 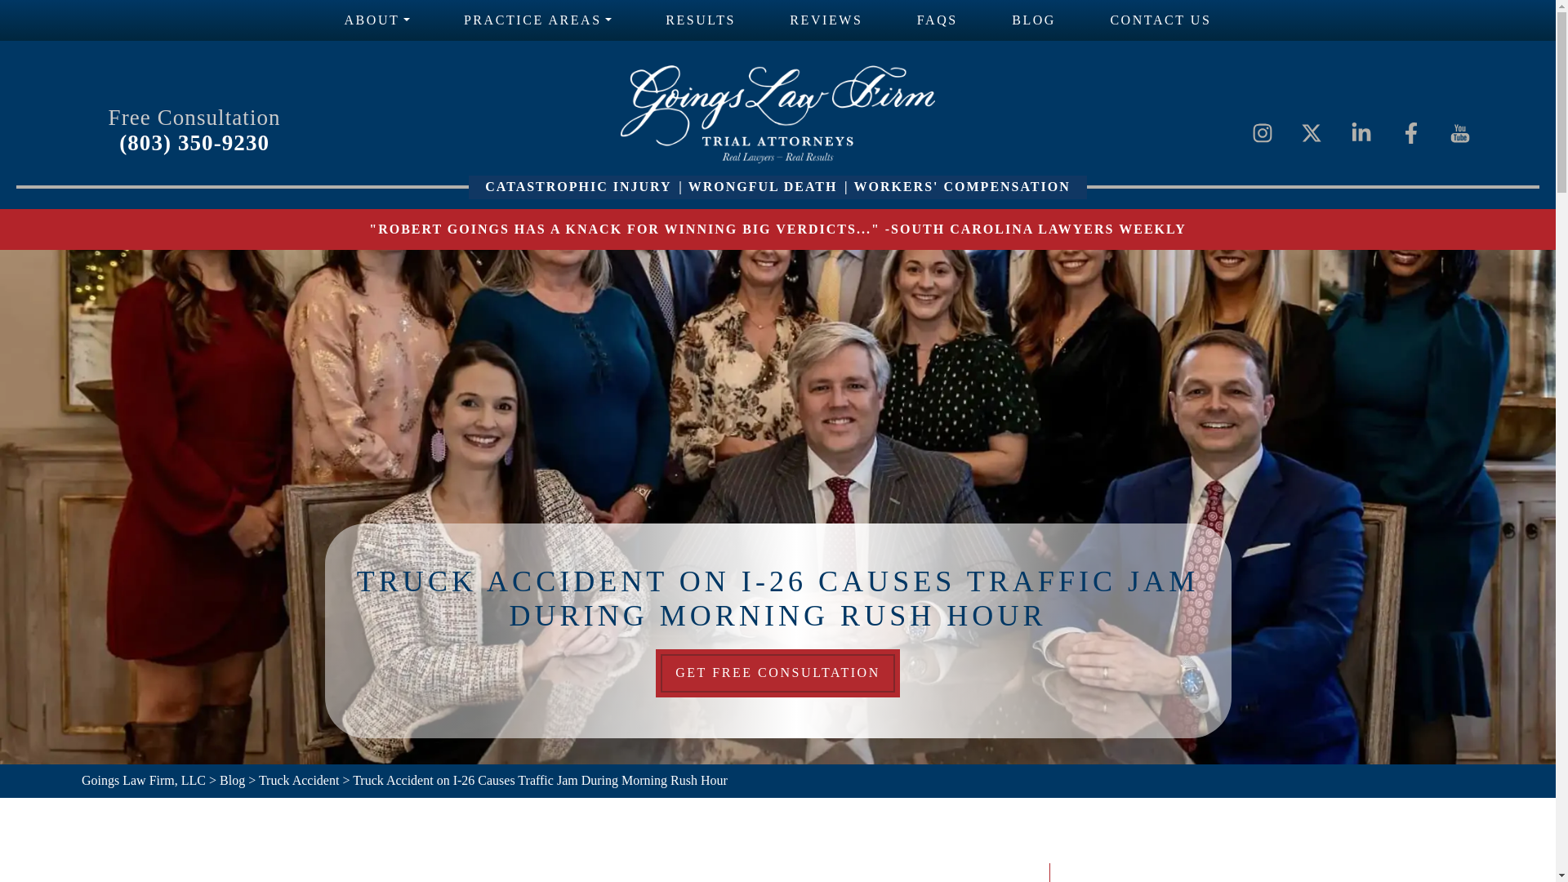 I want to click on RESULTS, so click(x=700, y=20).